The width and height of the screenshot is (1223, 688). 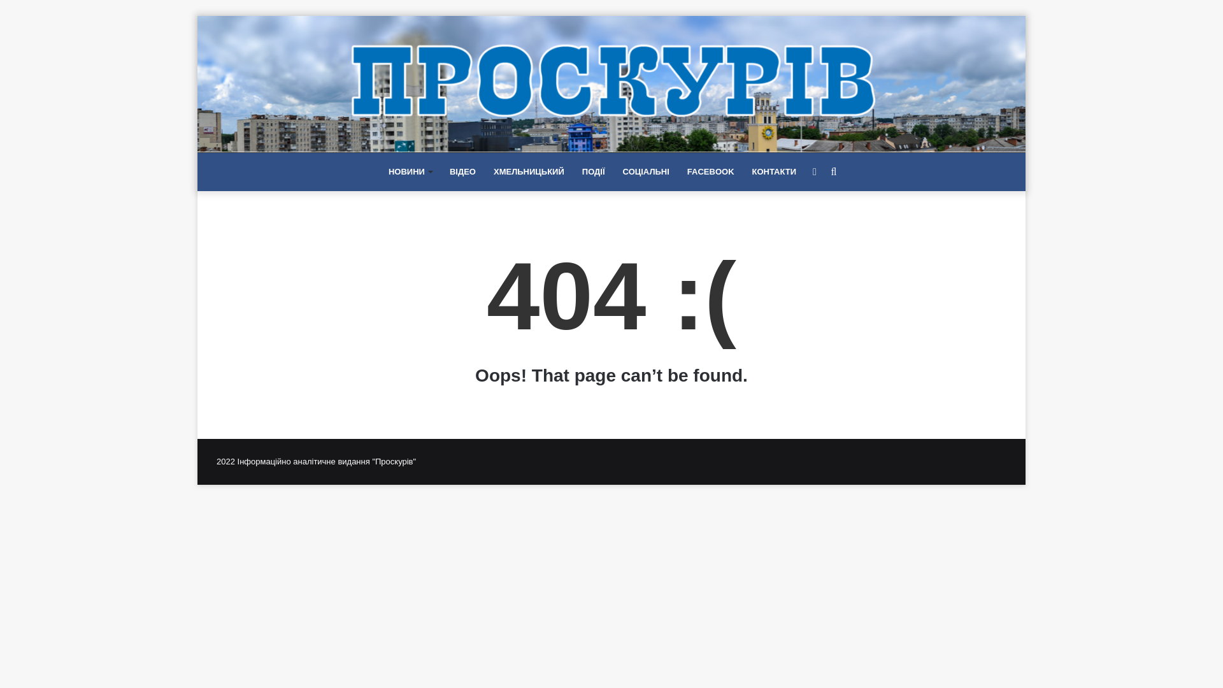 I want to click on FACEBOOK, so click(x=711, y=172).